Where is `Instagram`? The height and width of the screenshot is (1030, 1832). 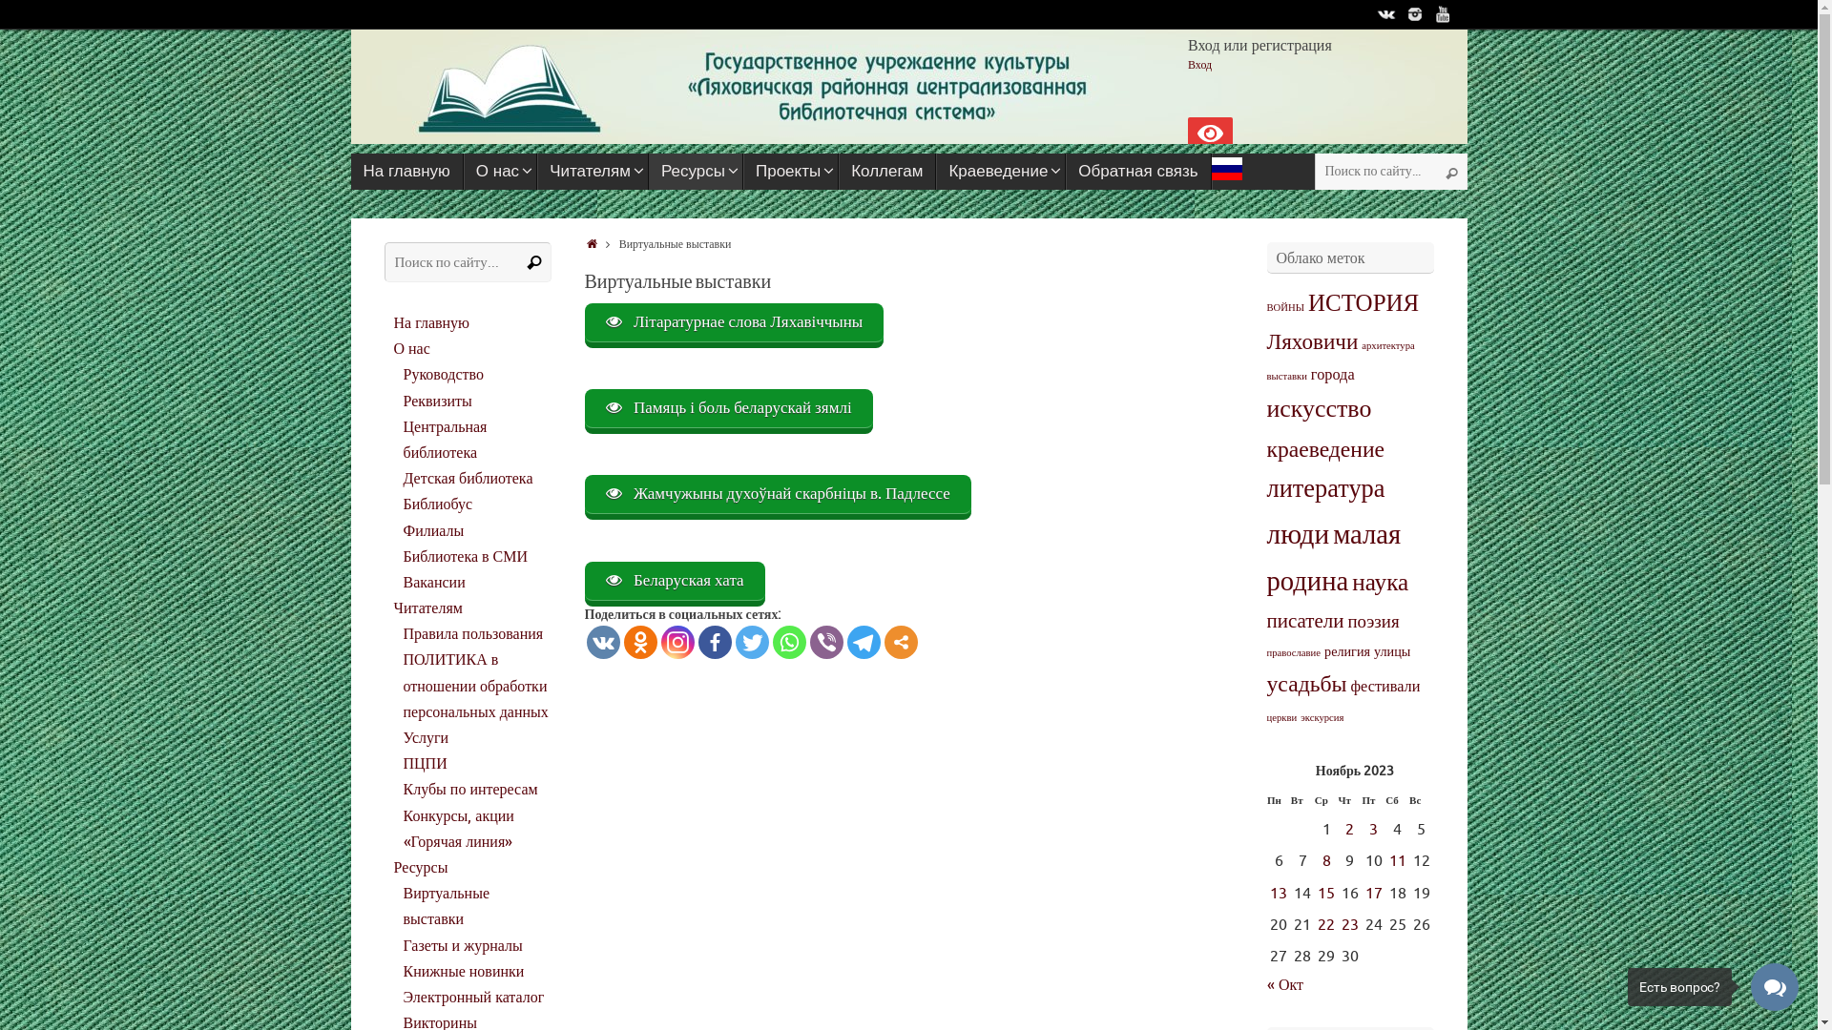 Instagram is located at coordinates (1415, 14).